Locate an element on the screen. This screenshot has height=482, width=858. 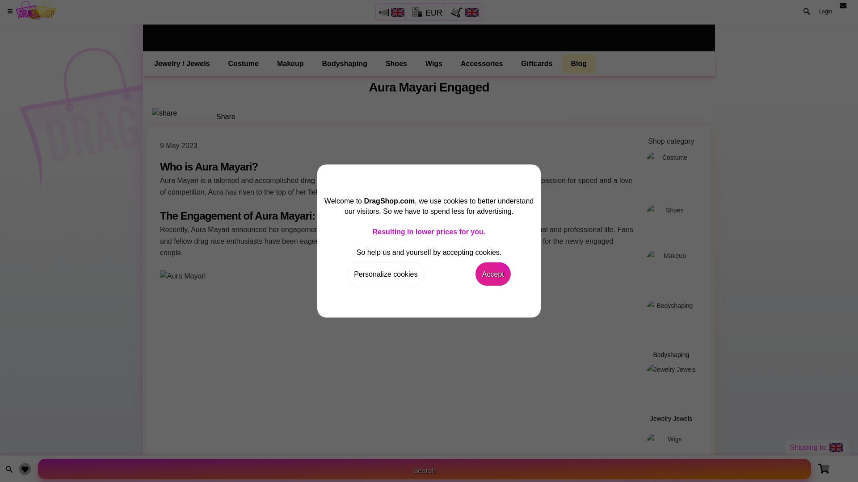
Bodyshaping is located at coordinates (345, 63).